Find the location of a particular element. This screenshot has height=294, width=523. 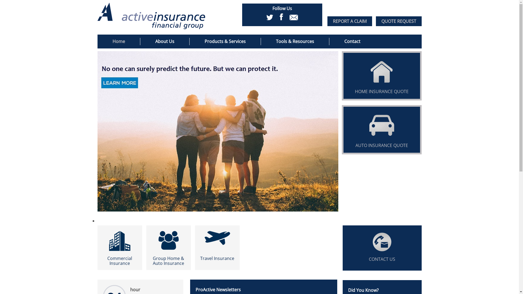

HOME INSURANCE QUOTE is located at coordinates (381, 72).